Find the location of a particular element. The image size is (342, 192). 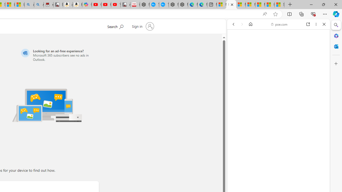

I Gained 20 Pounds of Muscle in 30 Days! | Watch is located at coordinates (270, 5).